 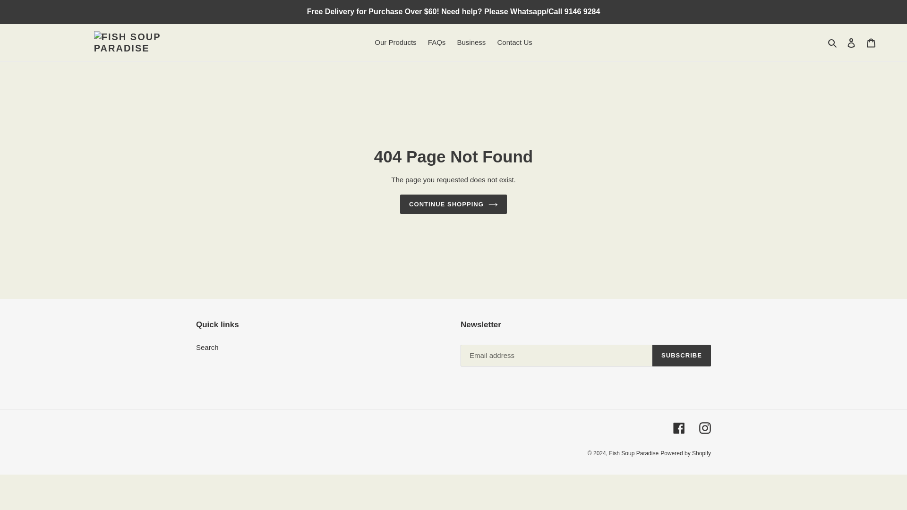 I want to click on CONTINUE SHOPPING, so click(x=453, y=204).